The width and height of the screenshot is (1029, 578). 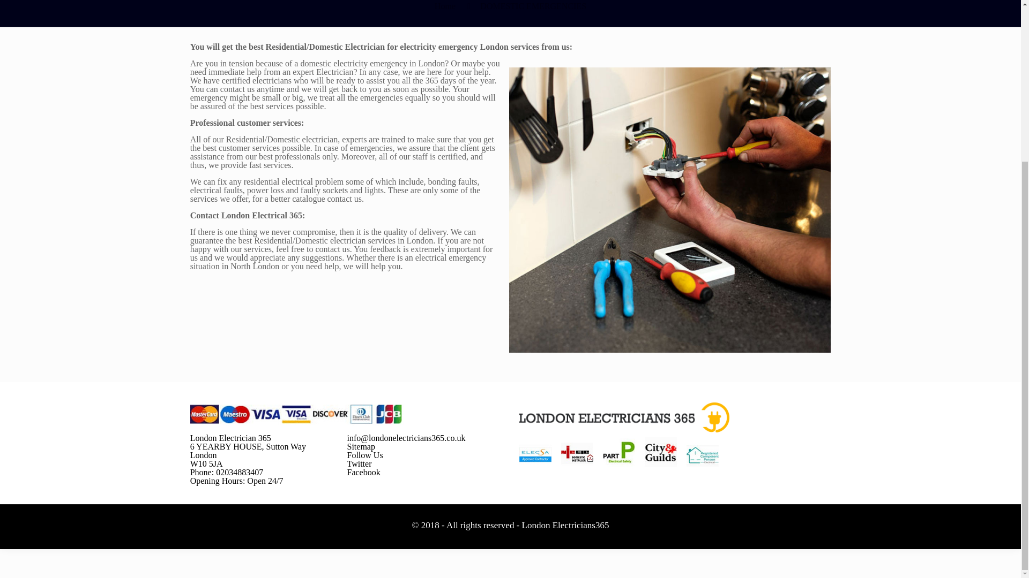 What do you see at coordinates (445, 6) in the screenshot?
I see `Home` at bounding box center [445, 6].